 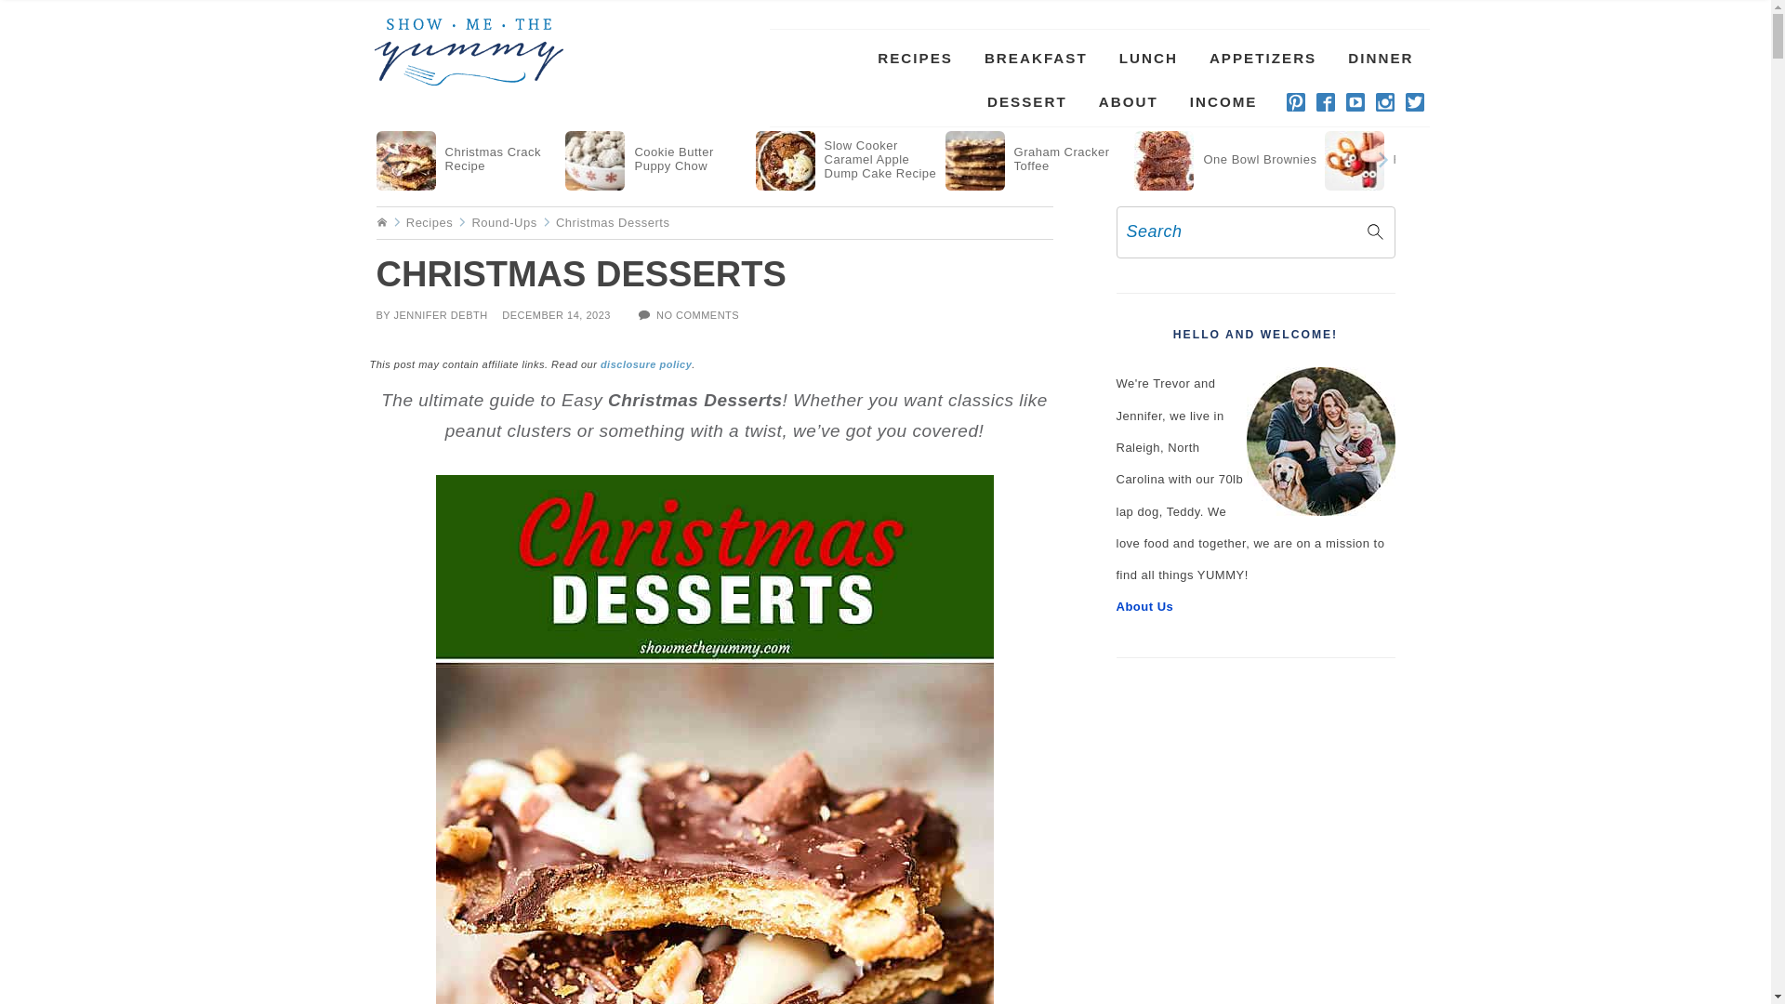 I want to click on Slow Cooker Caramel Apple Dump Cake Recipe, so click(x=848, y=157).